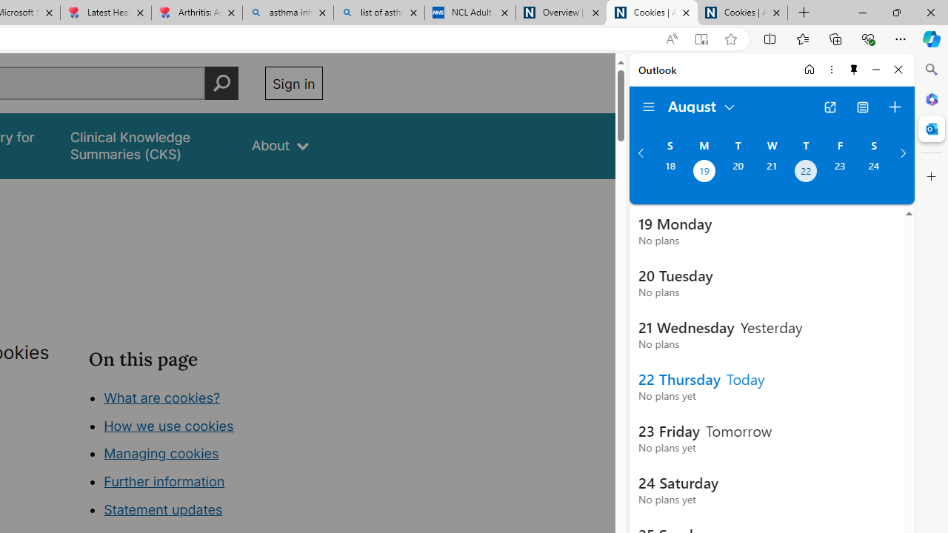  Describe the element at coordinates (831, 70) in the screenshot. I see `More options` at that location.